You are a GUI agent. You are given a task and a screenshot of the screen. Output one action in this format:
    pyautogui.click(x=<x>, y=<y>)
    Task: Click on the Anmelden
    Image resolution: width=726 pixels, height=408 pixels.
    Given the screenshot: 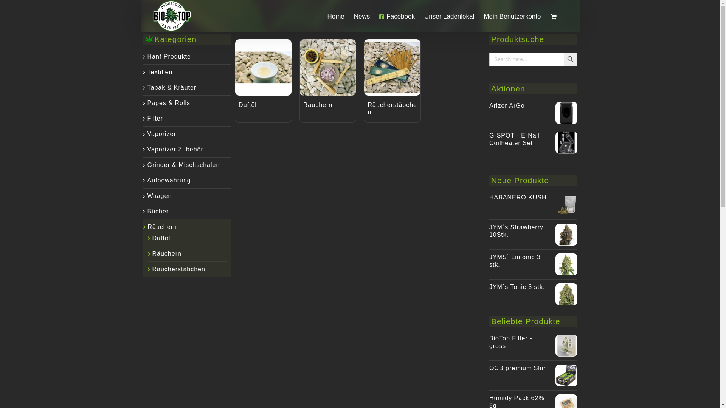 What is the action you would take?
    pyautogui.click(x=528, y=87)
    